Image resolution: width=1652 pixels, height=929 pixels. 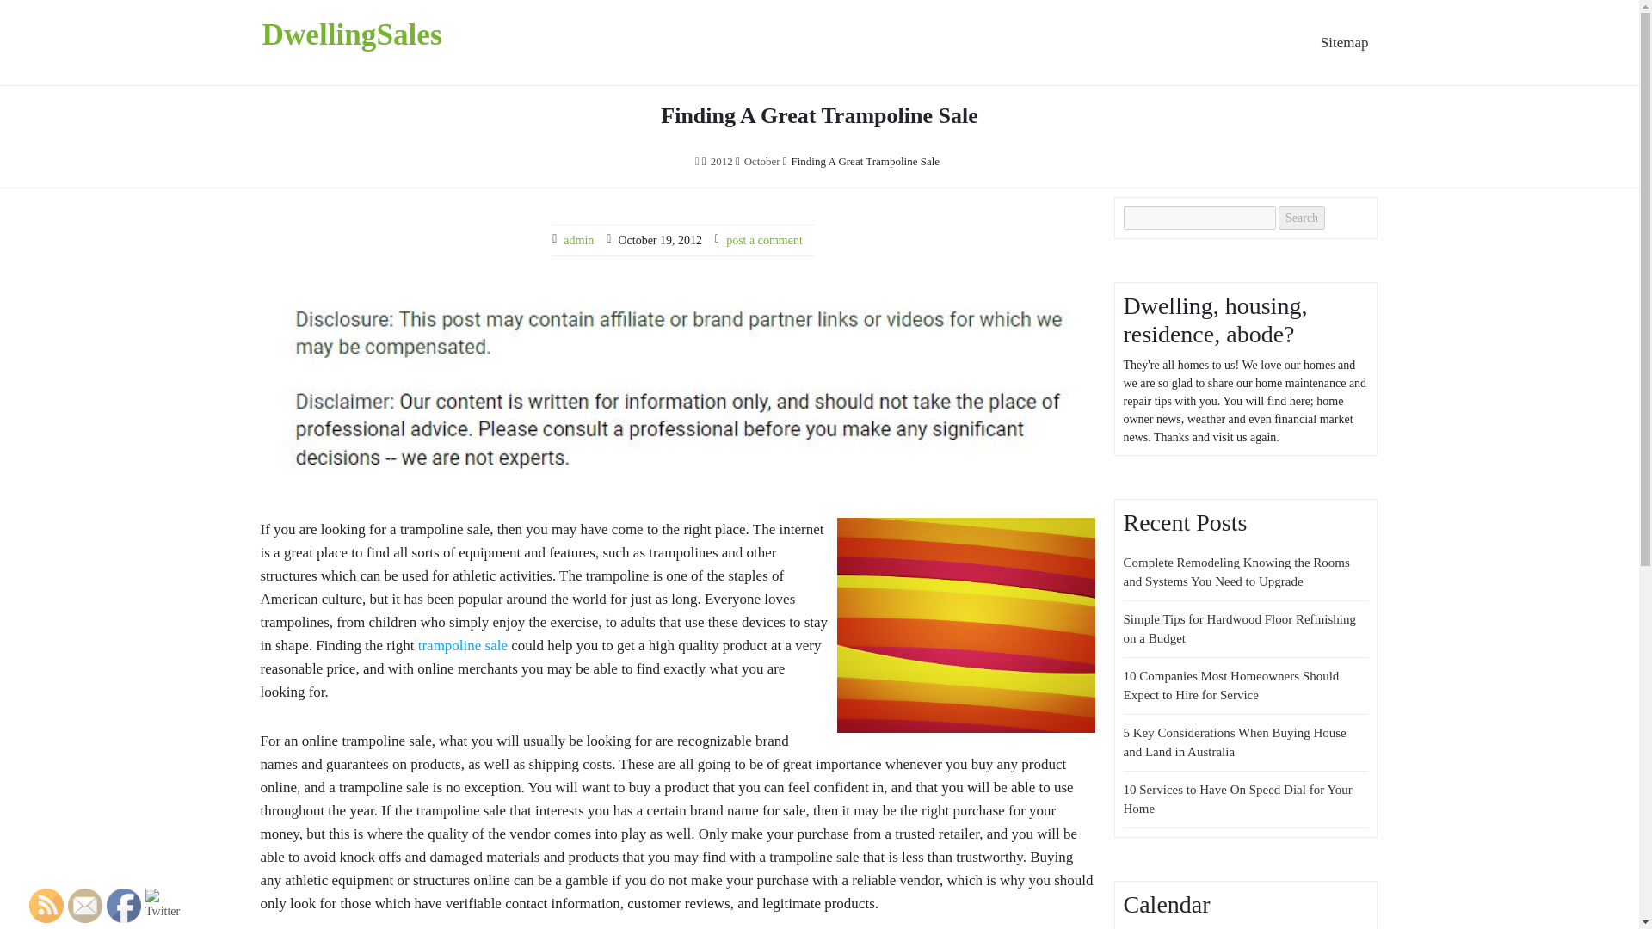 What do you see at coordinates (1158, 927) in the screenshot?
I see `Wednesday` at bounding box center [1158, 927].